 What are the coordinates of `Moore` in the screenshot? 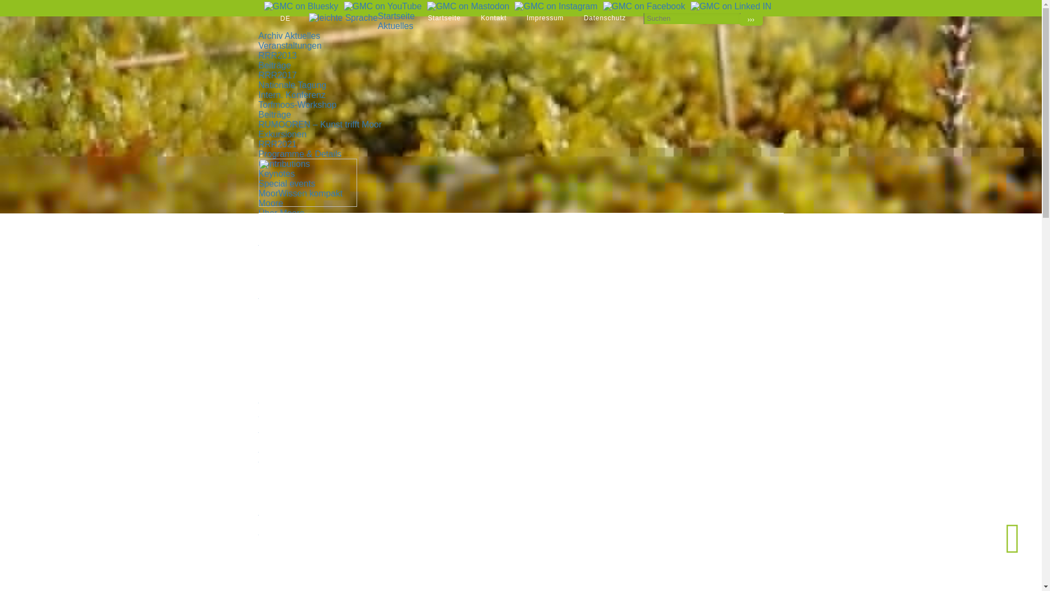 It's located at (270, 203).